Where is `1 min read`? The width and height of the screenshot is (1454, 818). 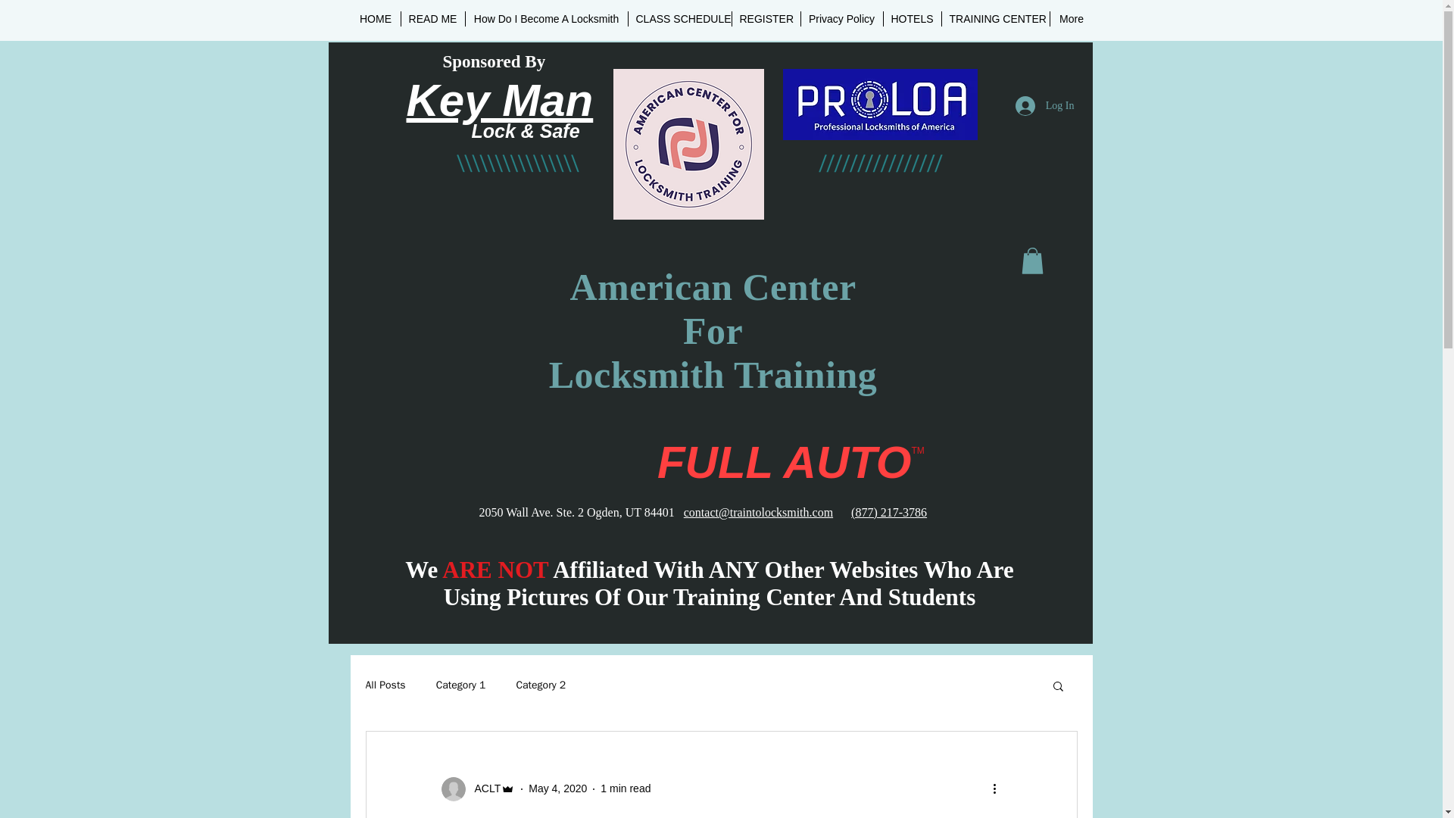 1 min read is located at coordinates (625, 788).